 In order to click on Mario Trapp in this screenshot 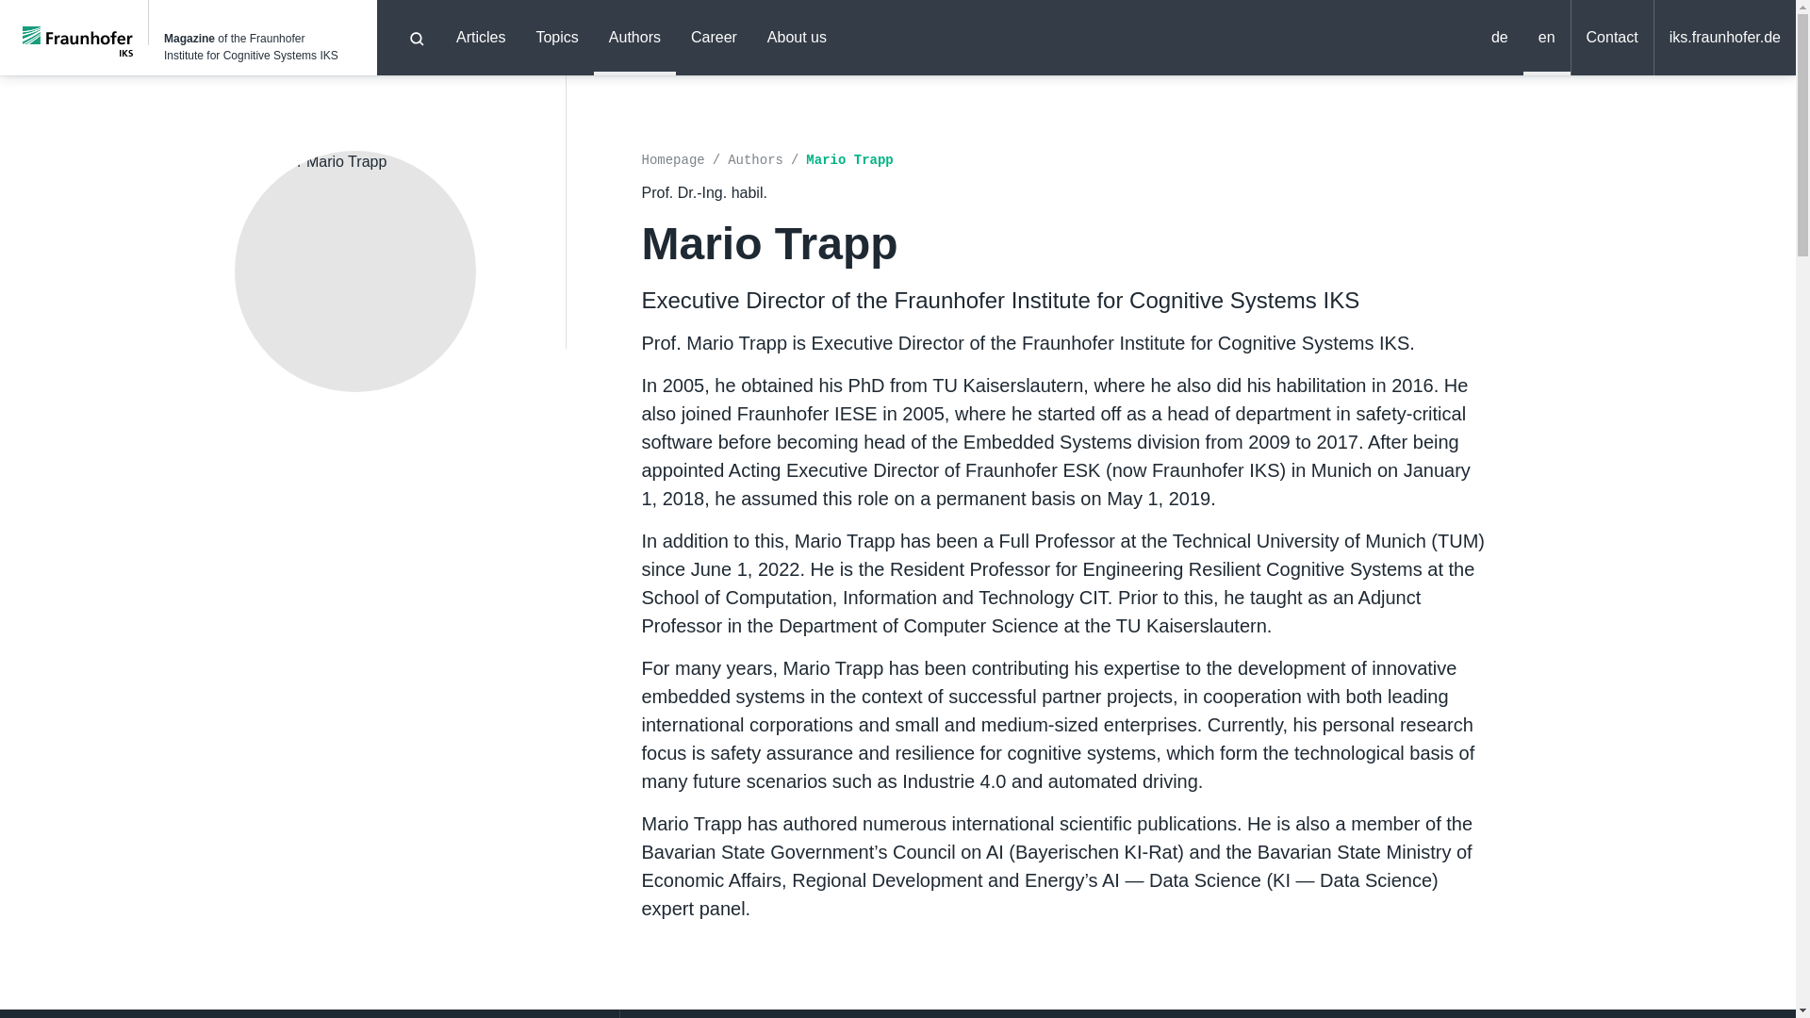, I will do `click(848, 160)`.